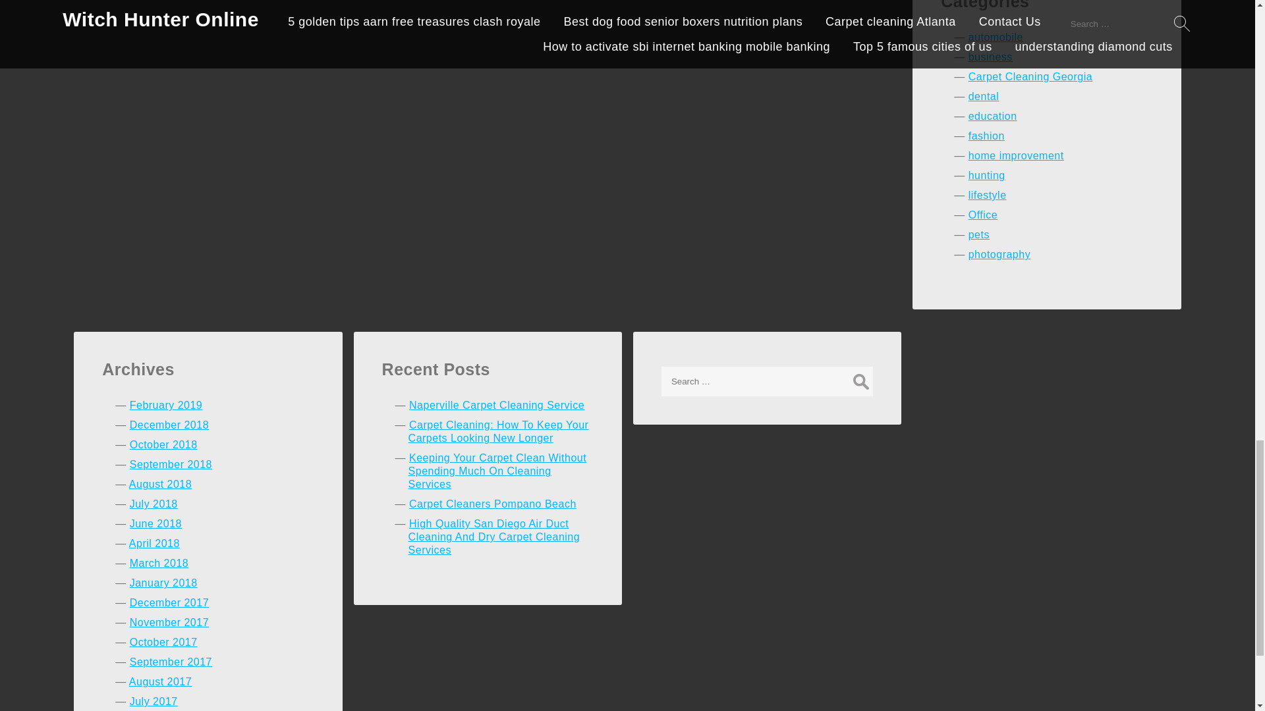  What do you see at coordinates (163, 444) in the screenshot?
I see `October 2018` at bounding box center [163, 444].